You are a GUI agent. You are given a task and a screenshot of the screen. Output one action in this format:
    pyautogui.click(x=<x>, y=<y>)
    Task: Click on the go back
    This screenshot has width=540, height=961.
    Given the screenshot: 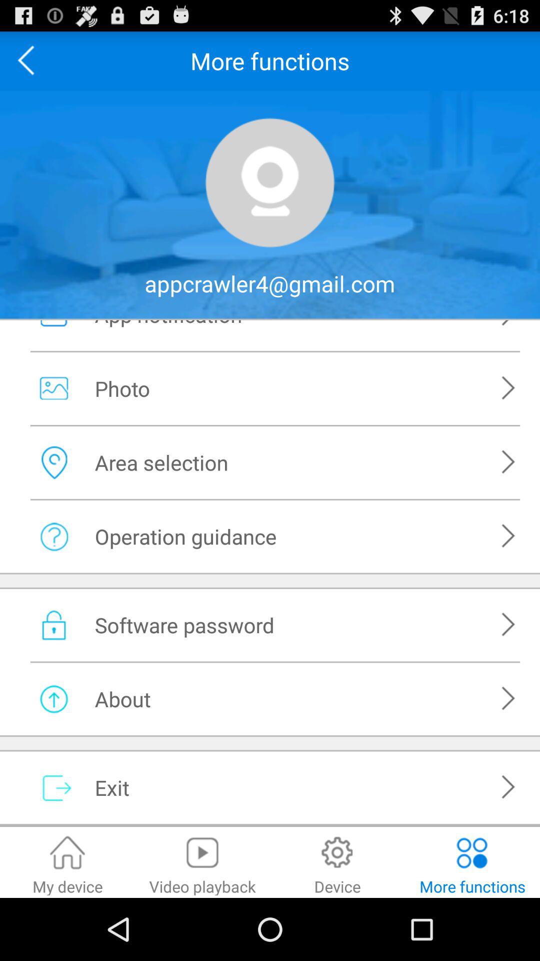 What is the action you would take?
    pyautogui.click(x=29, y=61)
    